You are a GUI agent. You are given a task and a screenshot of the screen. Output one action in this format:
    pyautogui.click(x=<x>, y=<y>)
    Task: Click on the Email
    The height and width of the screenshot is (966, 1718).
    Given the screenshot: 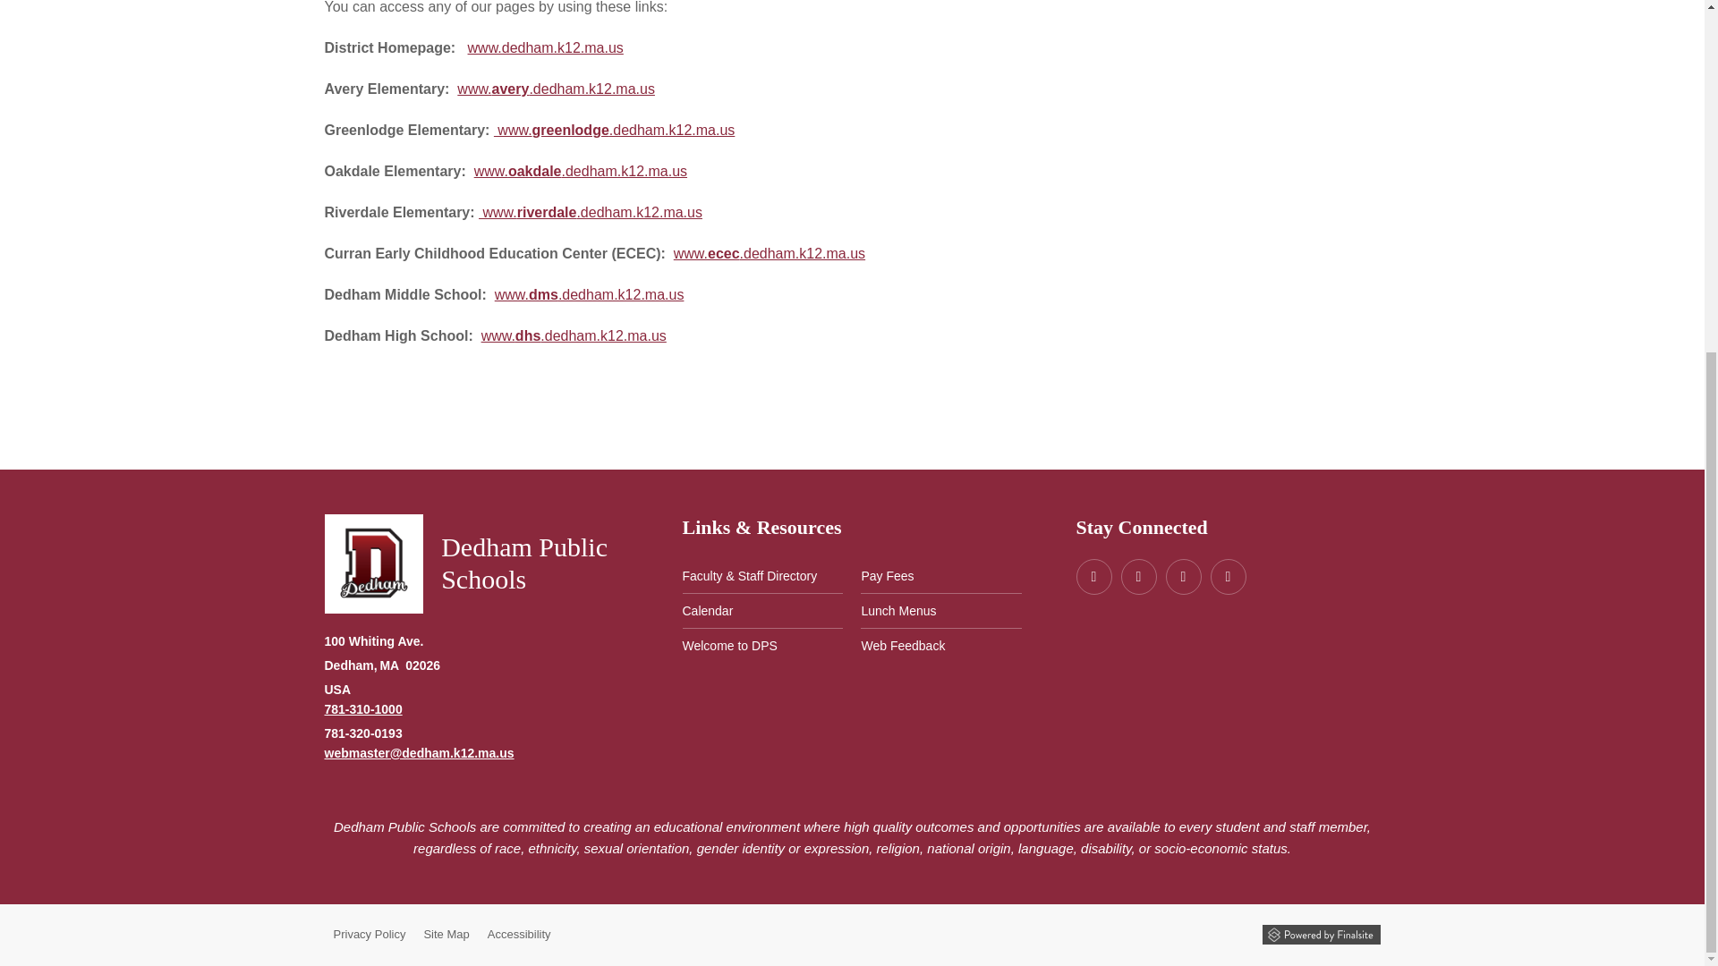 What is the action you would take?
    pyautogui.click(x=419, y=752)
    